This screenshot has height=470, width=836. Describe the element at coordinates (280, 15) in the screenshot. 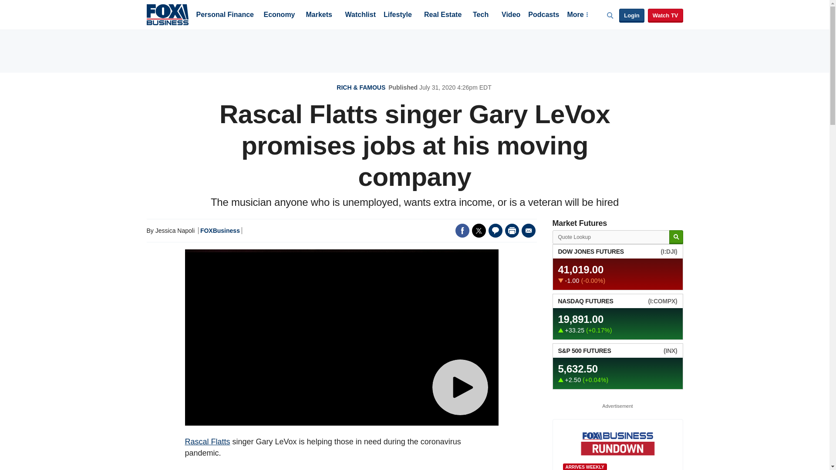

I see `Economy` at that location.